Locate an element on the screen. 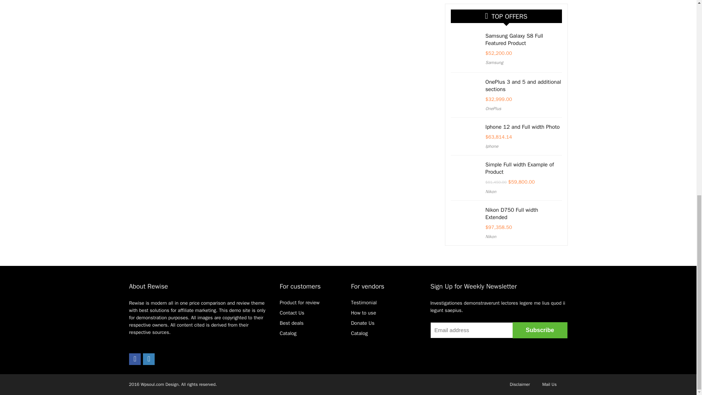 This screenshot has height=395, width=702. Instagramm is located at coordinates (148, 359).